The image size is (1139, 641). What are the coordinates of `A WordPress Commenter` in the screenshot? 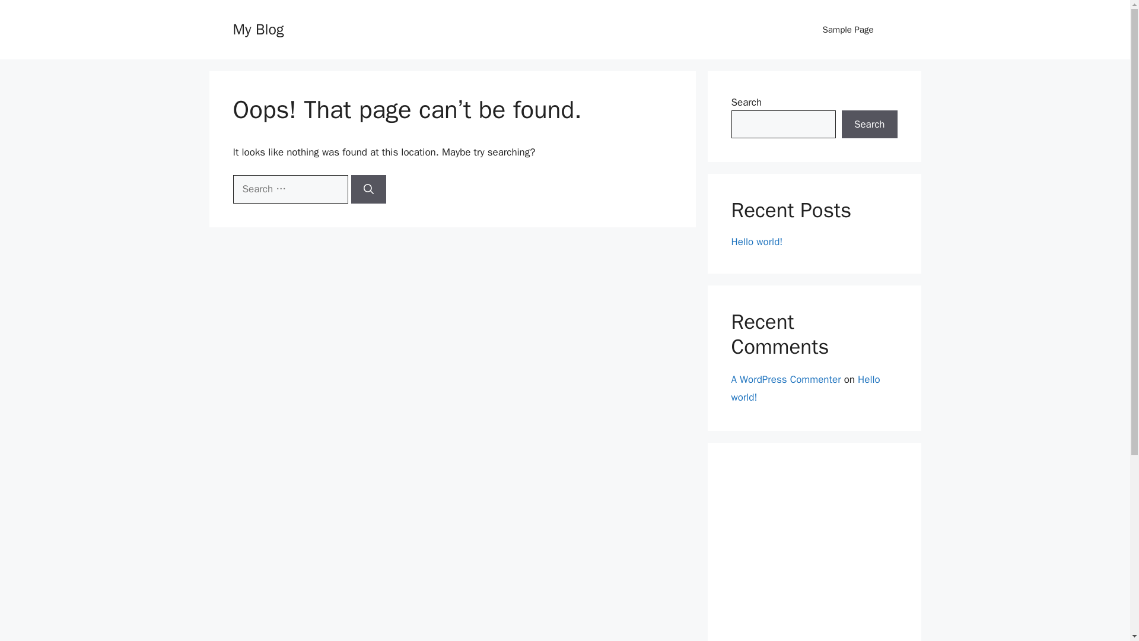 It's located at (785, 379).